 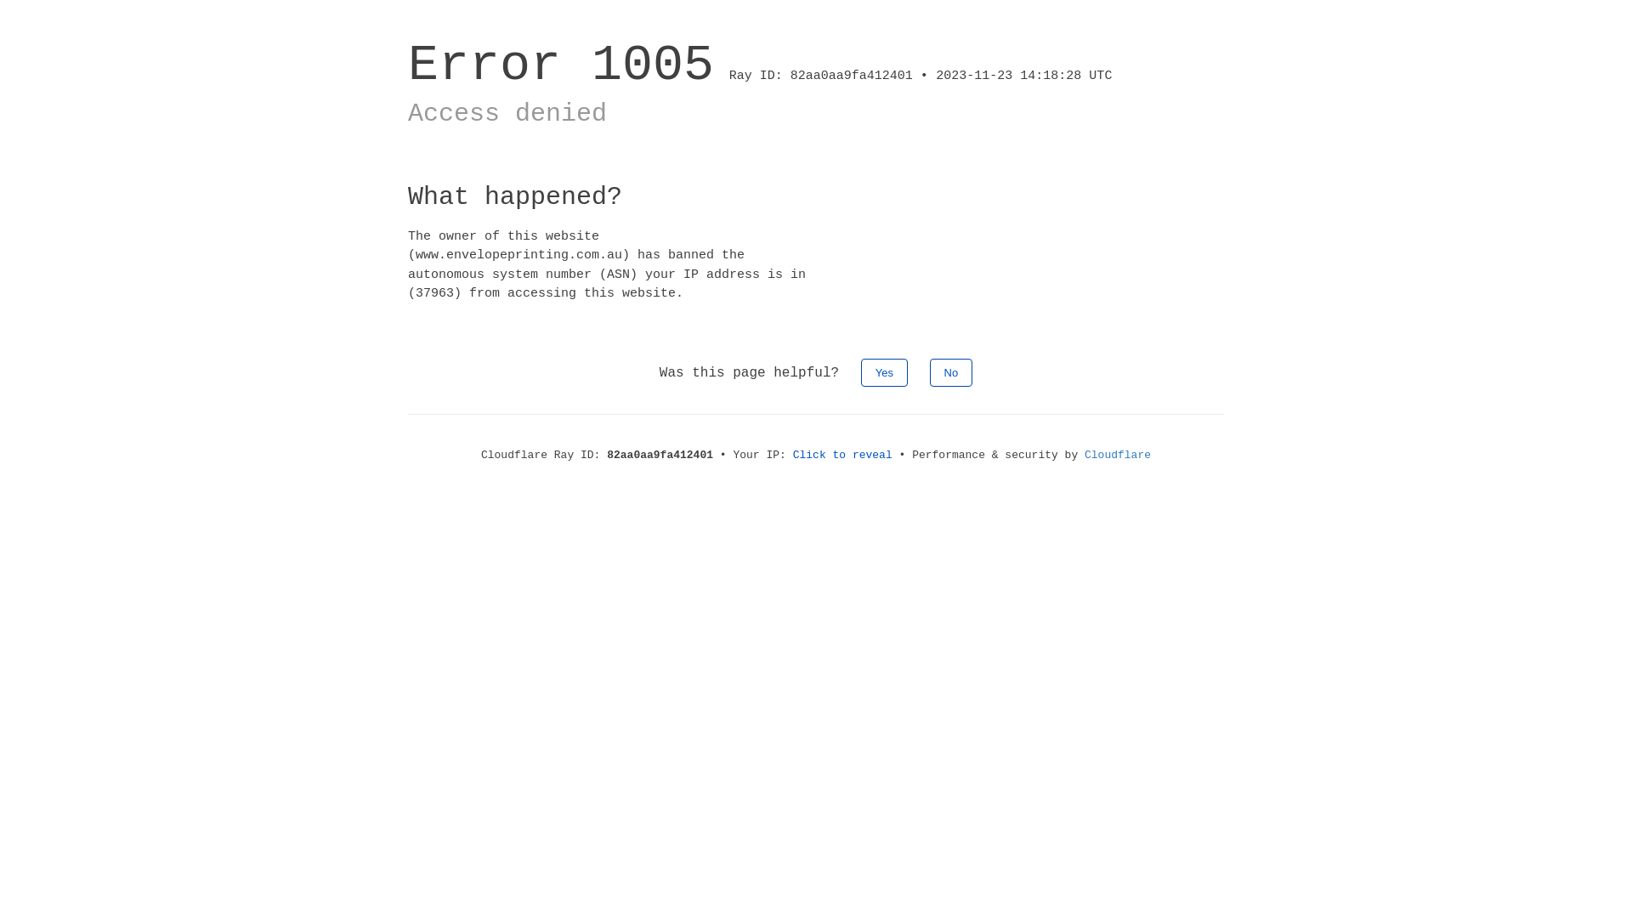 What do you see at coordinates (884, 372) in the screenshot?
I see `Yes` at bounding box center [884, 372].